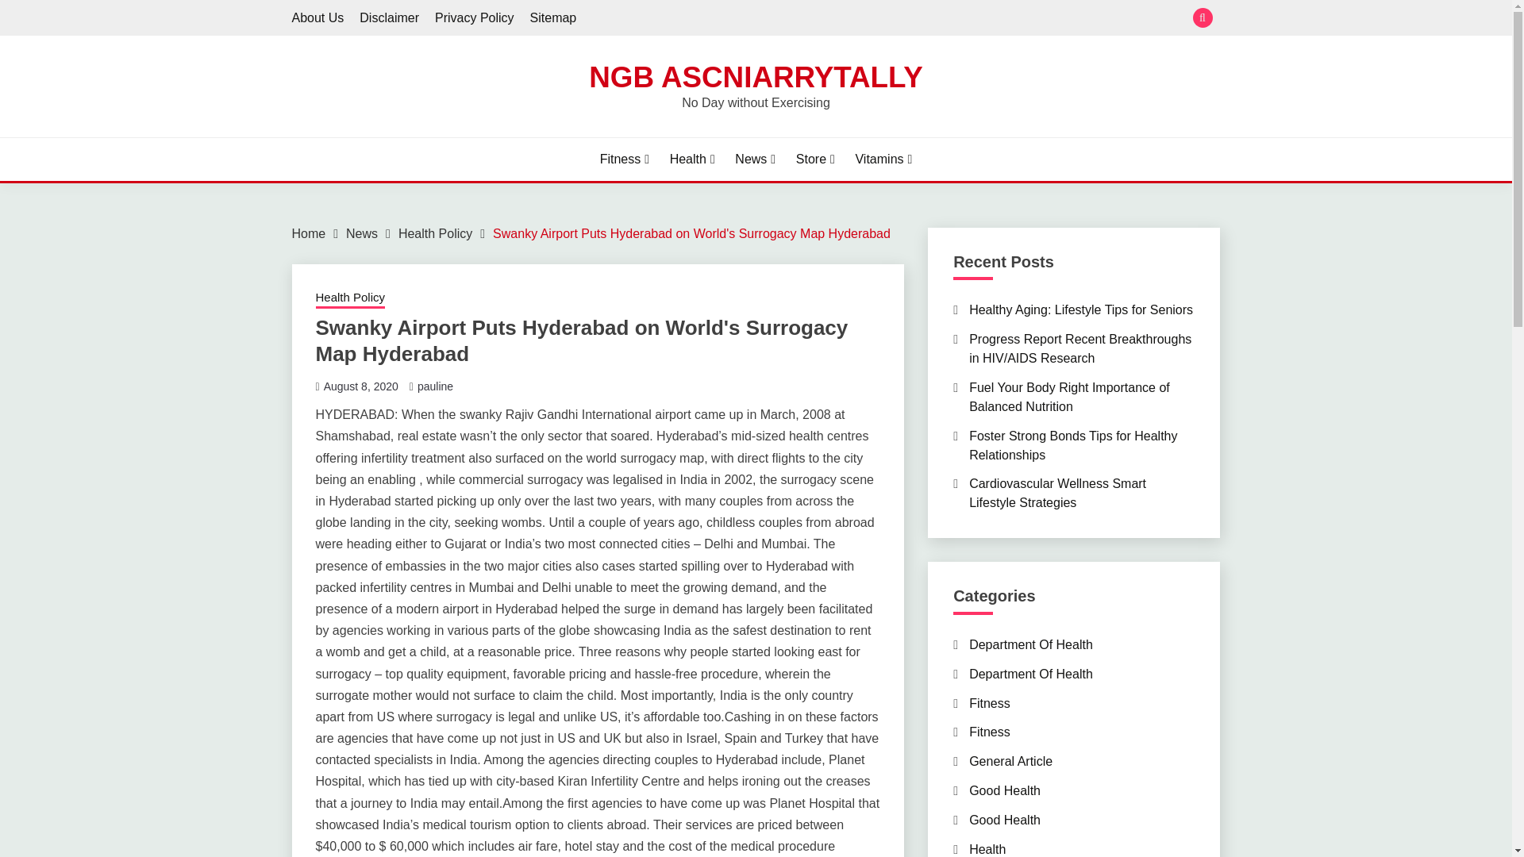  Describe the element at coordinates (755, 159) in the screenshot. I see `News` at that location.